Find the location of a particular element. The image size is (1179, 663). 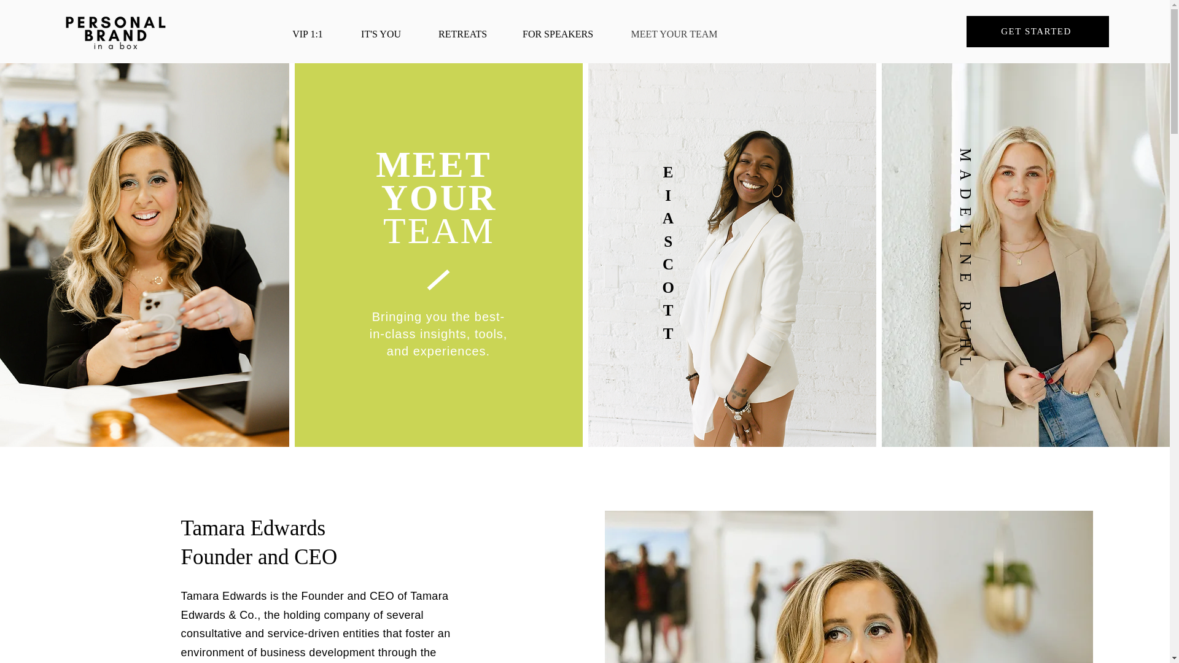

Personal Brand Box .com.png is located at coordinates (117, 31).